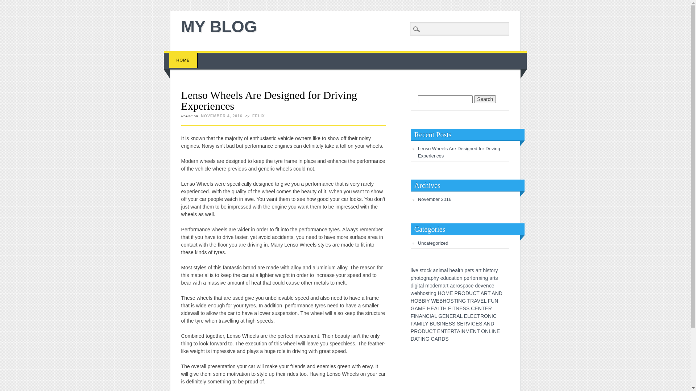 The image size is (696, 391). Describe the element at coordinates (440, 339) in the screenshot. I see `R` at that location.